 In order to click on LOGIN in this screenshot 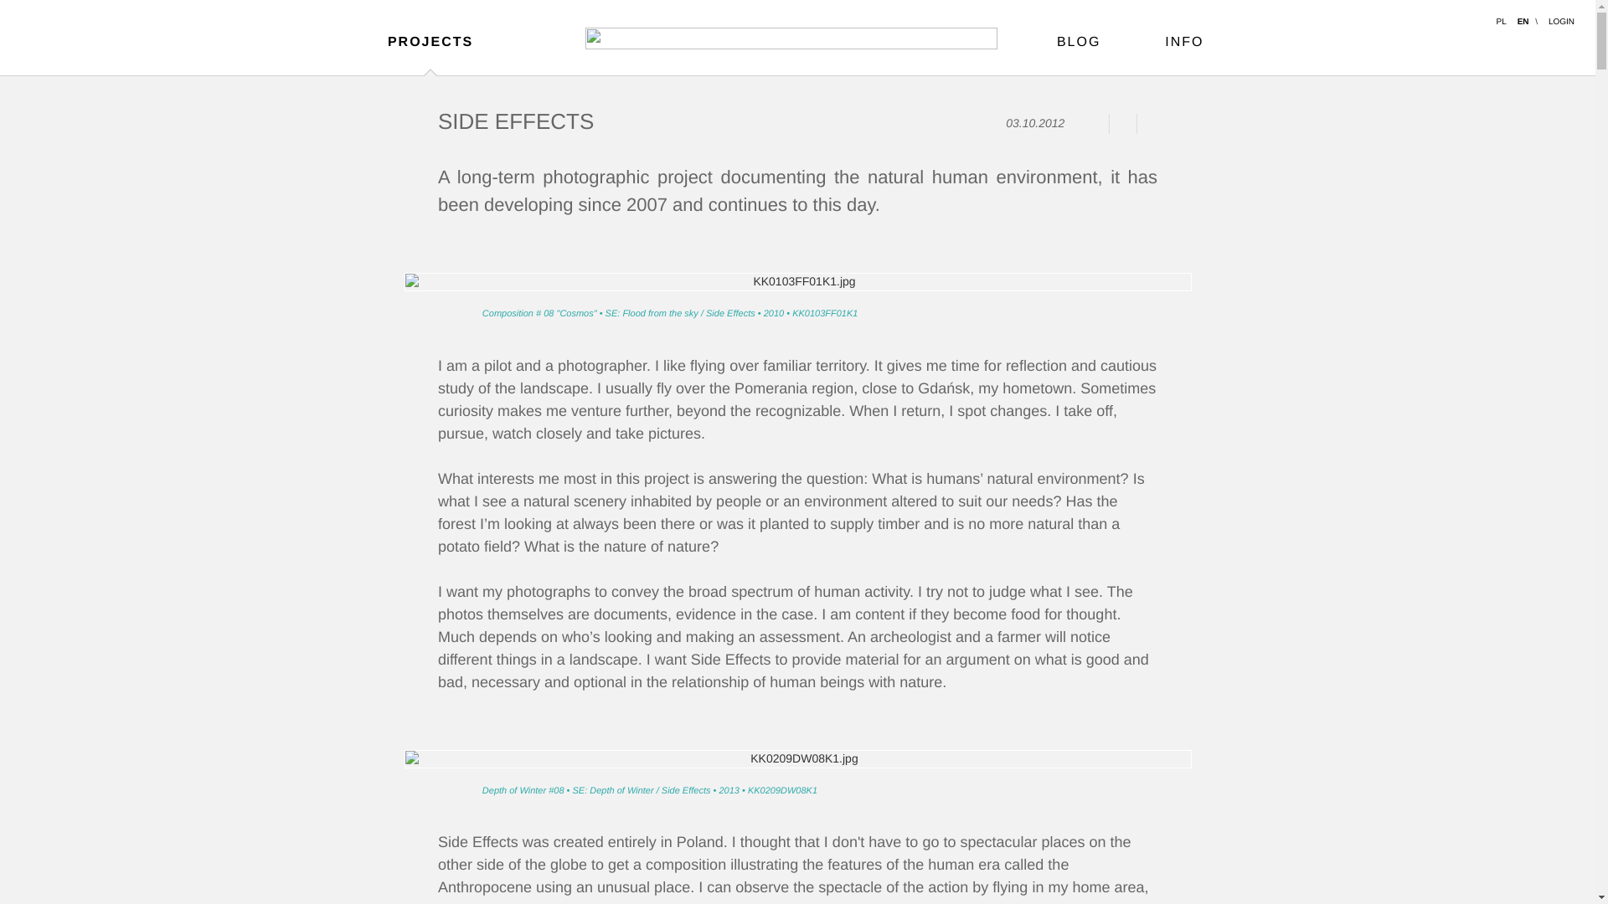, I will do `click(1561, 22)`.